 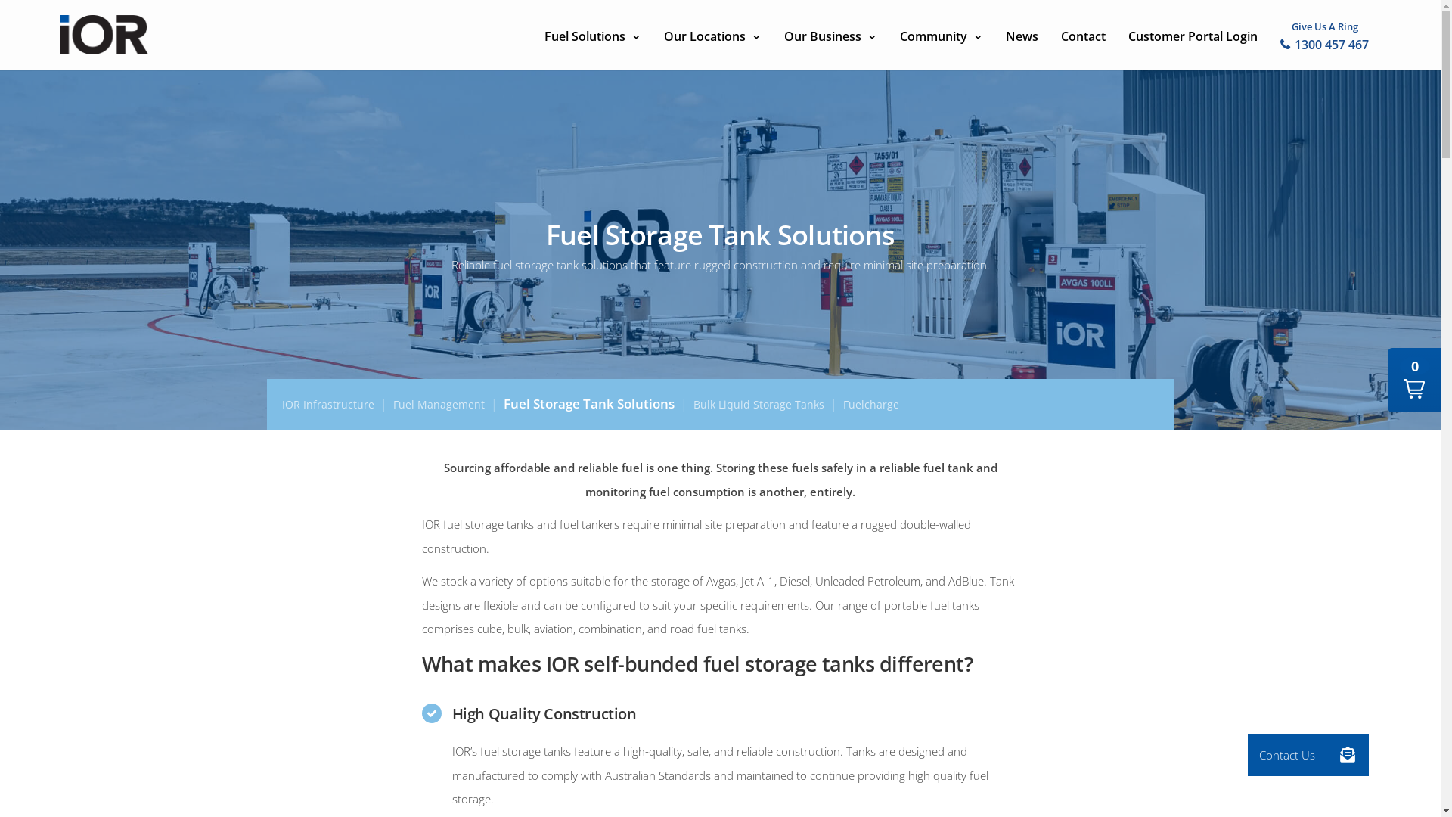 What do you see at coordinates (1083, 35) in the screenshot?
I see `Contact` at bounding box center [1083, 35].